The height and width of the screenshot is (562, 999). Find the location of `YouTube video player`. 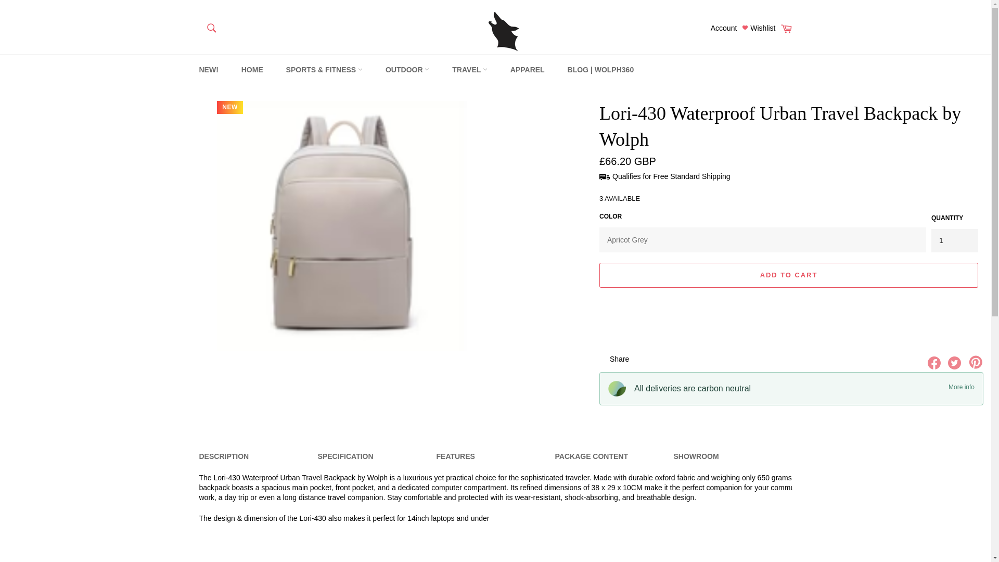

YouTube video player is located at coordinates (344, 548).